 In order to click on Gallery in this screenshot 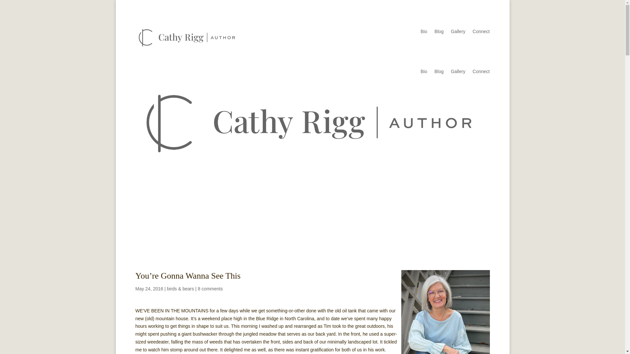, I will do `click(458, 73)`.